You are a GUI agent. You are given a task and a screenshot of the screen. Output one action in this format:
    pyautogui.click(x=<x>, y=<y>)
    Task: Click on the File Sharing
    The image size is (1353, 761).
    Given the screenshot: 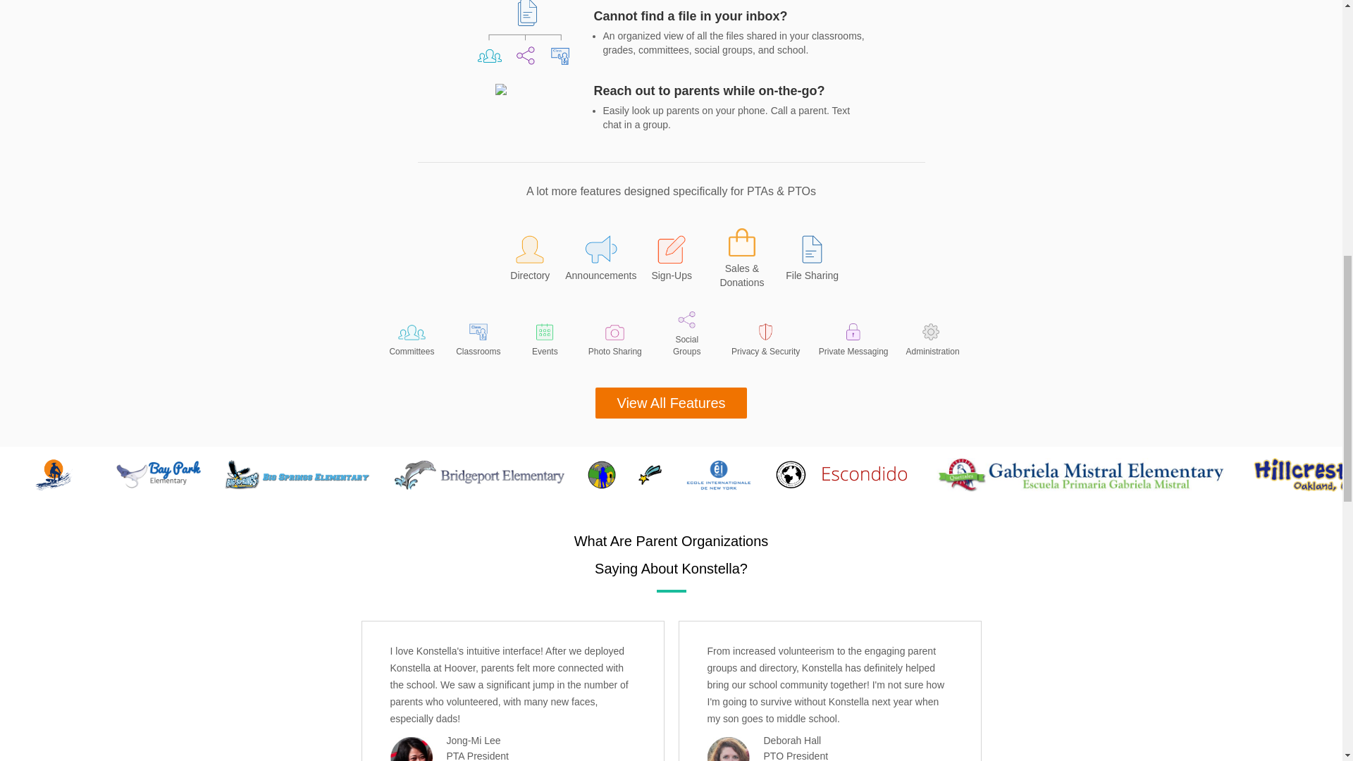 What is the action you would take?
    pyautogui.click(x=812, y=264)
    